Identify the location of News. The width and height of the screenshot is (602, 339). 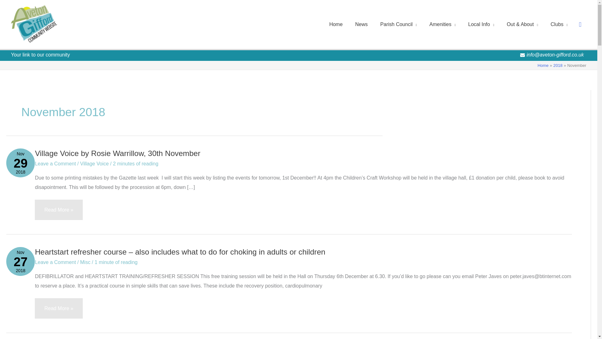
(361, 24).